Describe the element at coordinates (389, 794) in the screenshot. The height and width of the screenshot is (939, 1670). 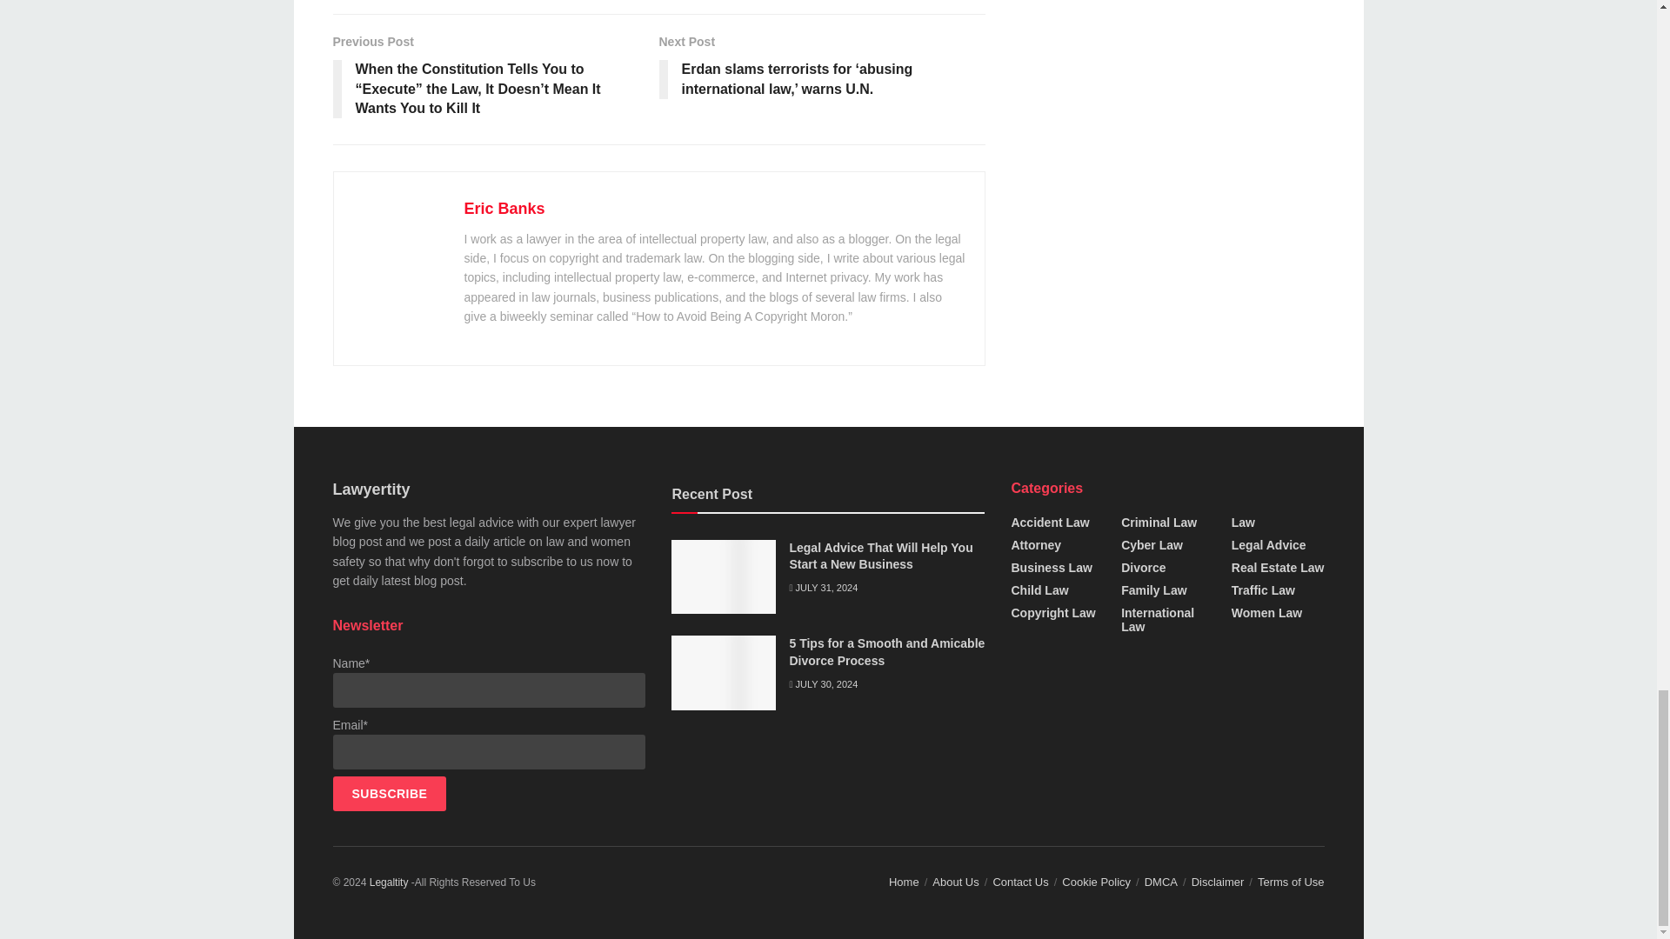
I see `Subscribe` at that location.